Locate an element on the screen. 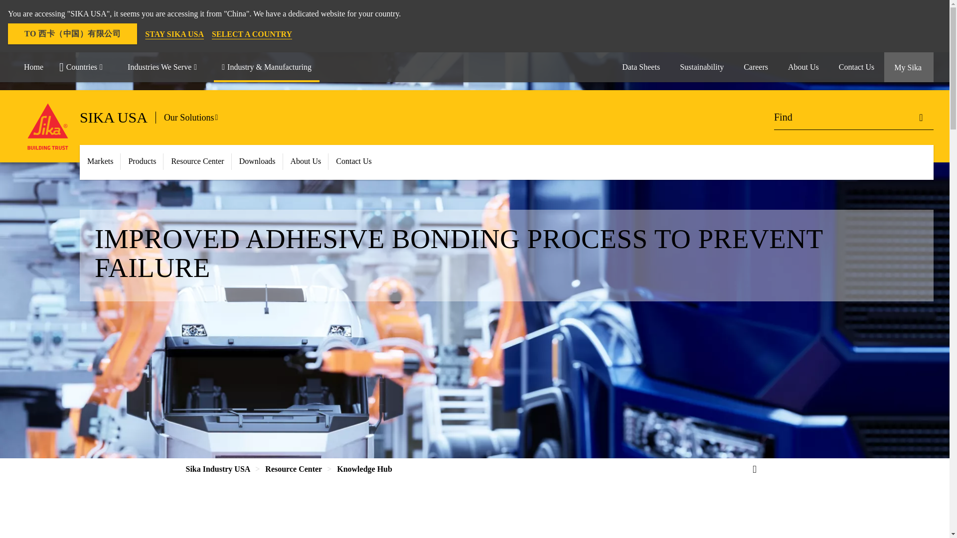 This screenshot has height=538, width=957. Data Sheets is located at coordinates (641, 67).